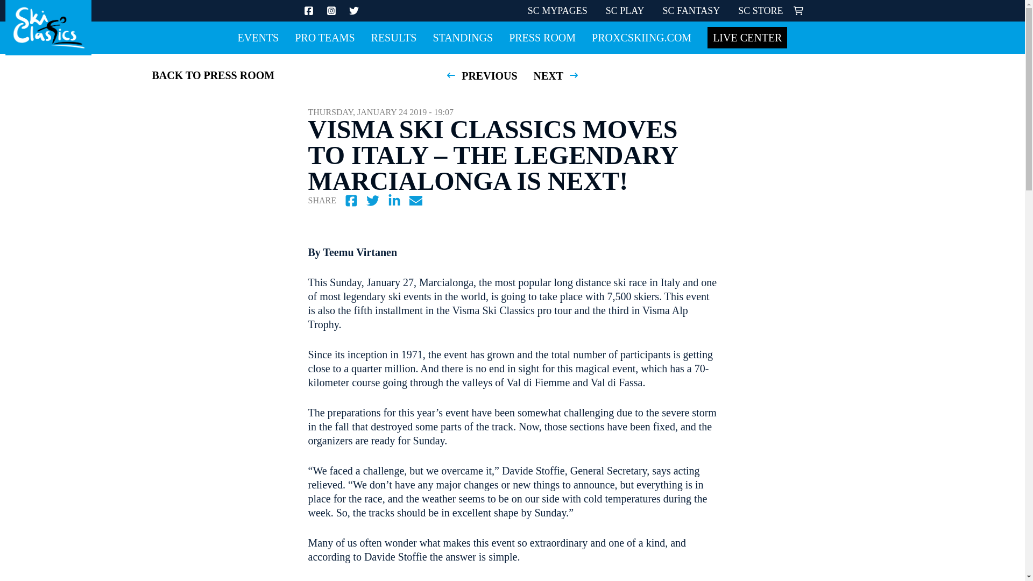  What do you see at coordinates (258, 38) in the screenshot?
I see `EVENTS` at bounding box center [258, 38].